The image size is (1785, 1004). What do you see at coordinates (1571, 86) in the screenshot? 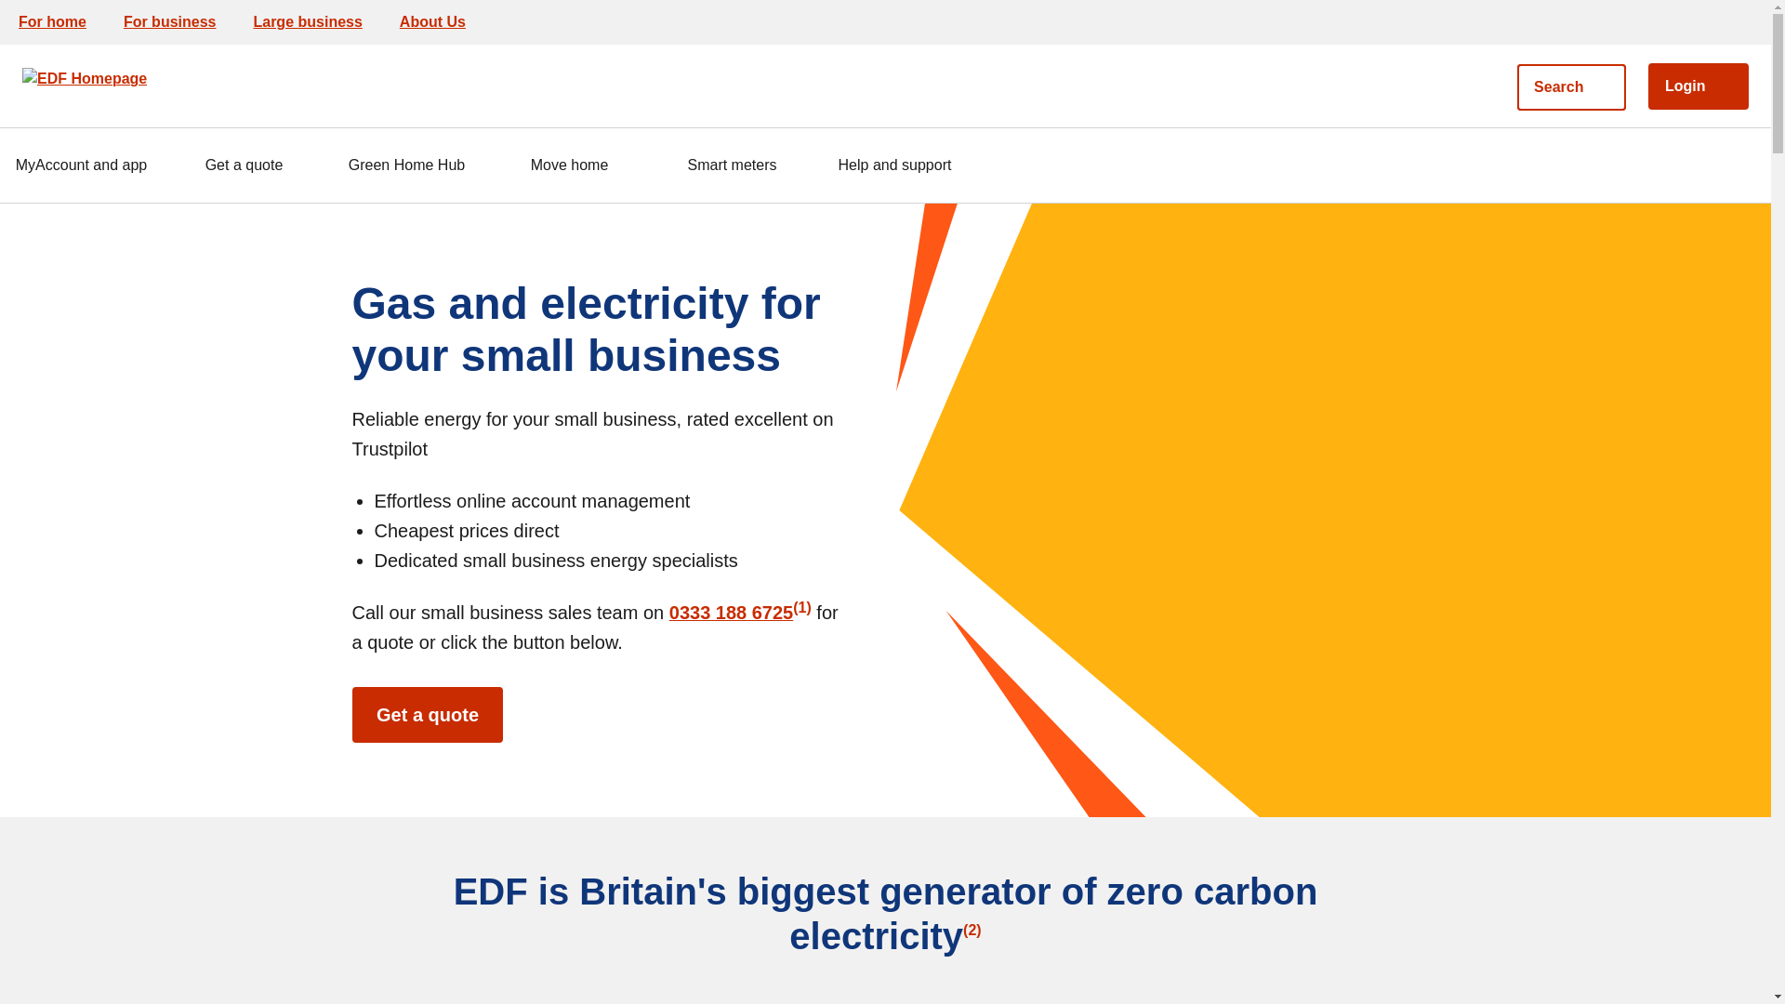
I see `Search` at bounding box center [1571, 86].